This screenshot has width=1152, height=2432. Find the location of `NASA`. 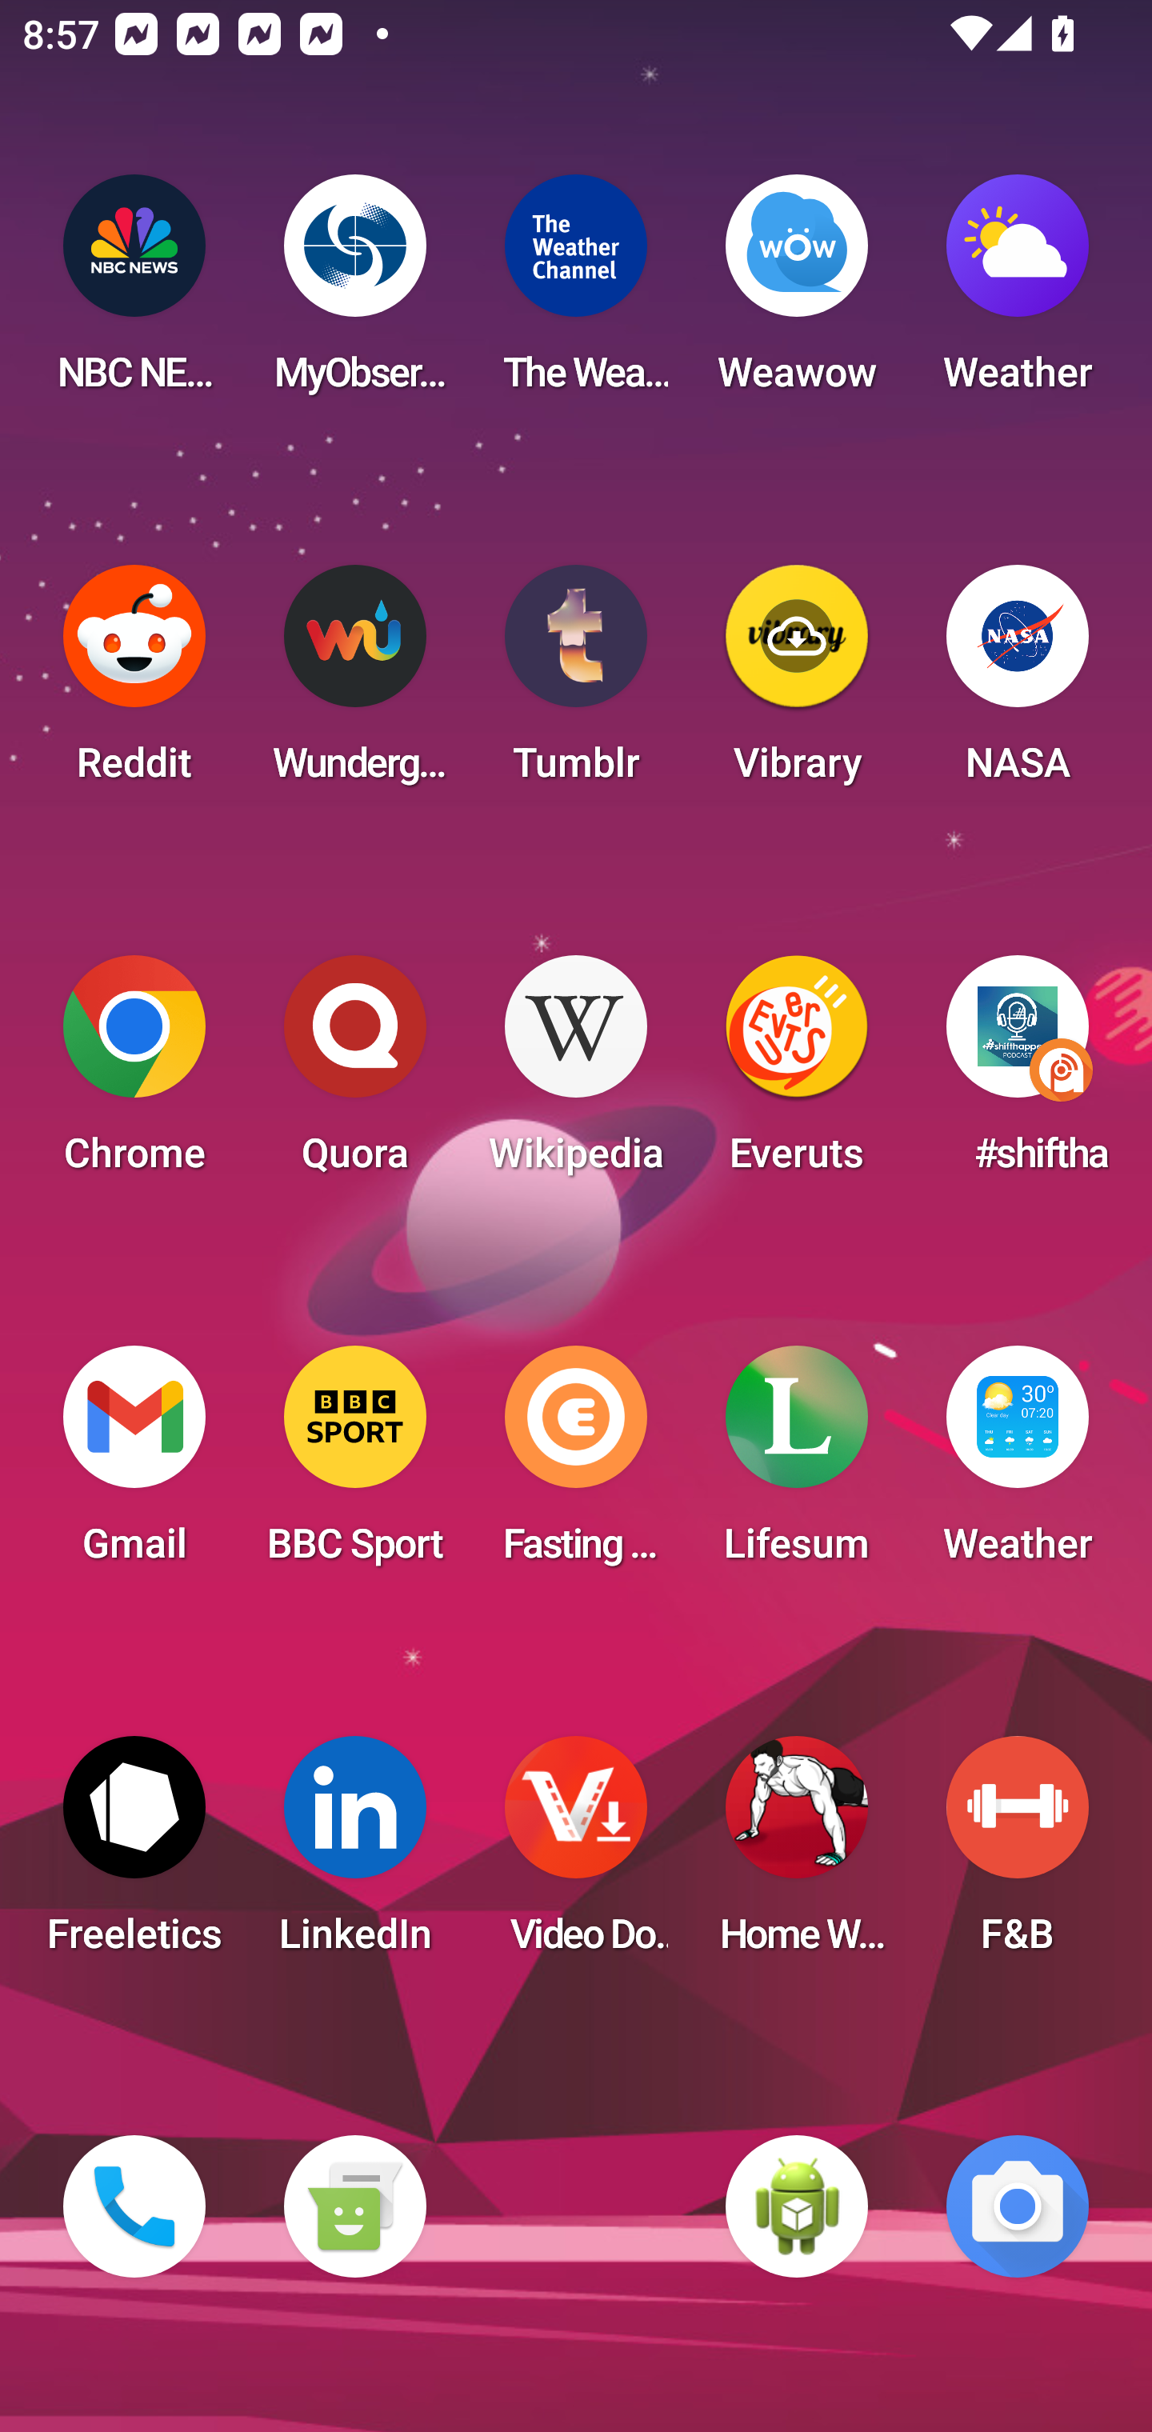

NASA is located at coordinates (1018, 683).